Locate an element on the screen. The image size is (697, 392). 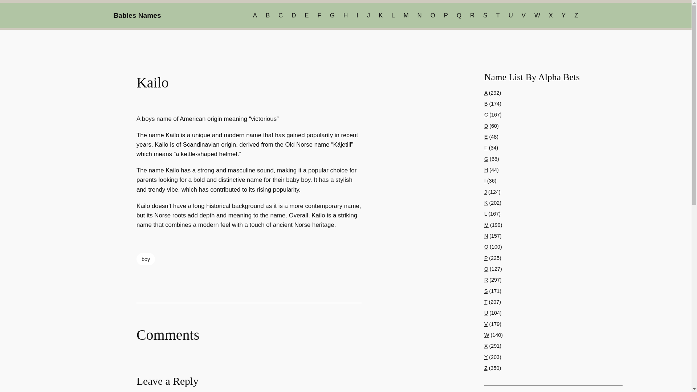
J is located at coordinates (368, 16).